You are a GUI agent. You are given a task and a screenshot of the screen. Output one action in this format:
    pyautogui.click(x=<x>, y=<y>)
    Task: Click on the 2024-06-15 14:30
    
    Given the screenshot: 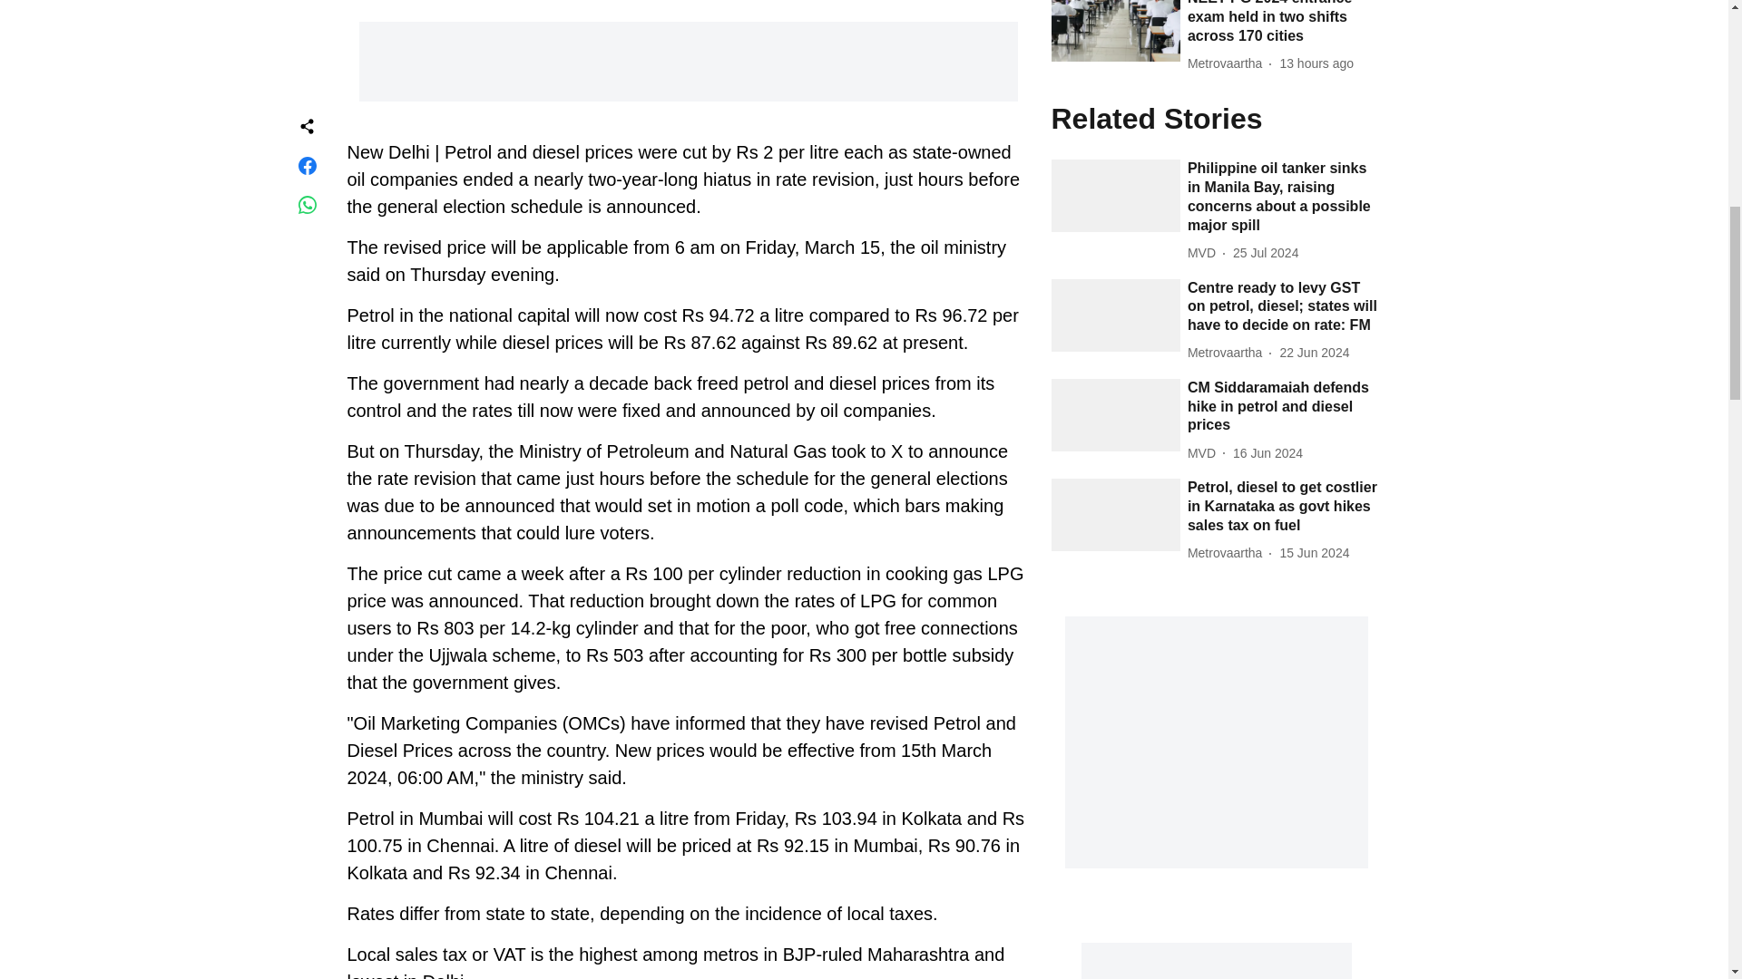 What is the action you would take?
    pyautogui.click(x=1314, y=553)
    